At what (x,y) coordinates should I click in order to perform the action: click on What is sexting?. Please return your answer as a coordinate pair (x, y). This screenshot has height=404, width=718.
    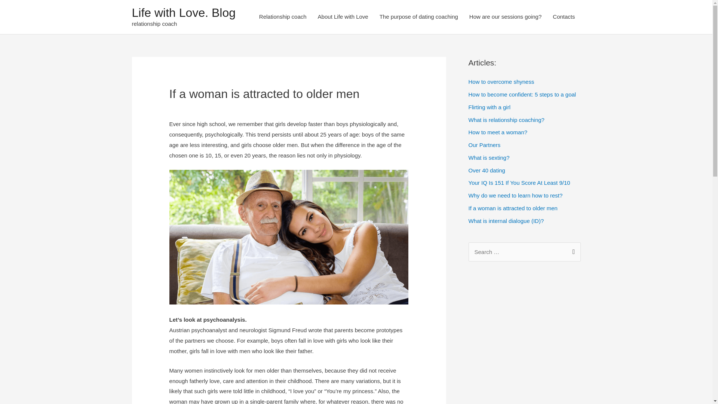
    Looking at the image, I should click on (489, 158).